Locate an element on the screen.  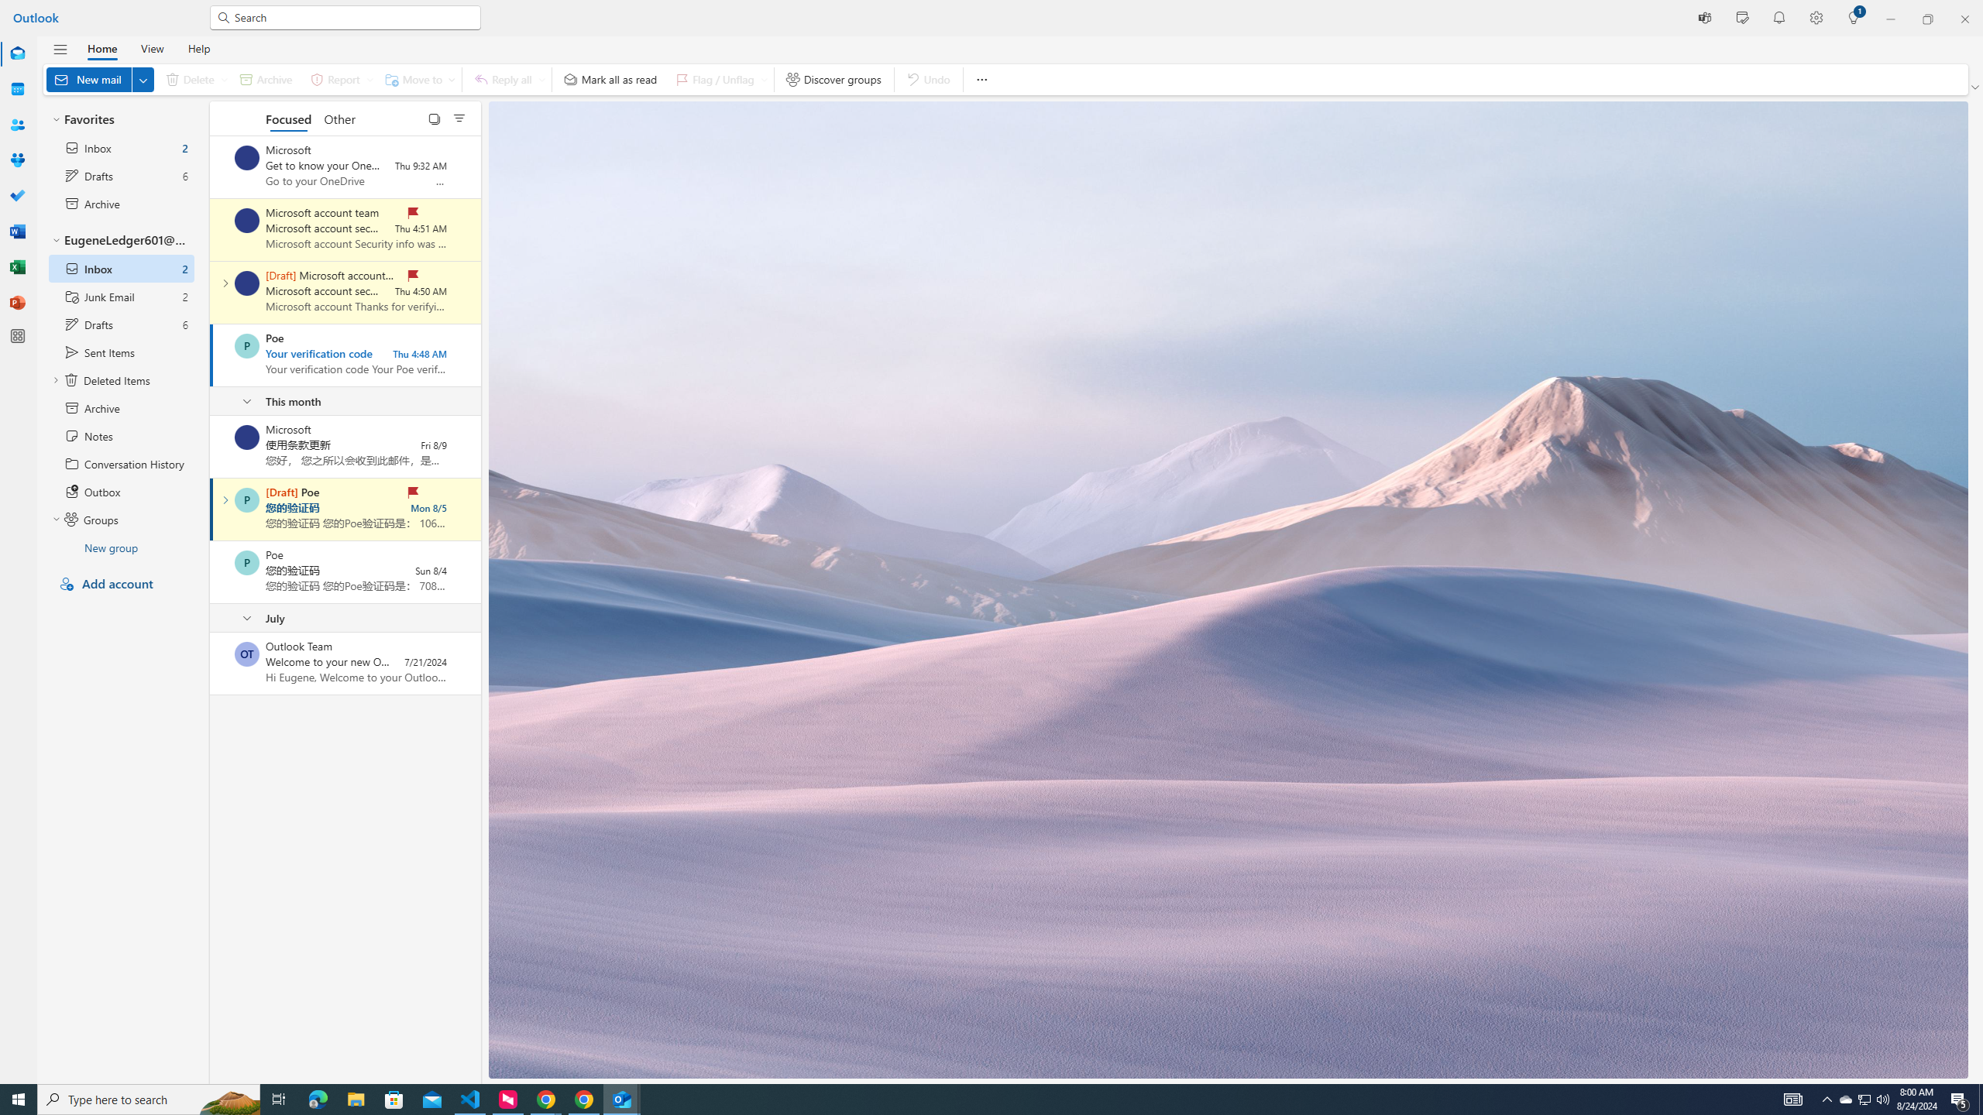
Excel is located at coordinates (17, 267).